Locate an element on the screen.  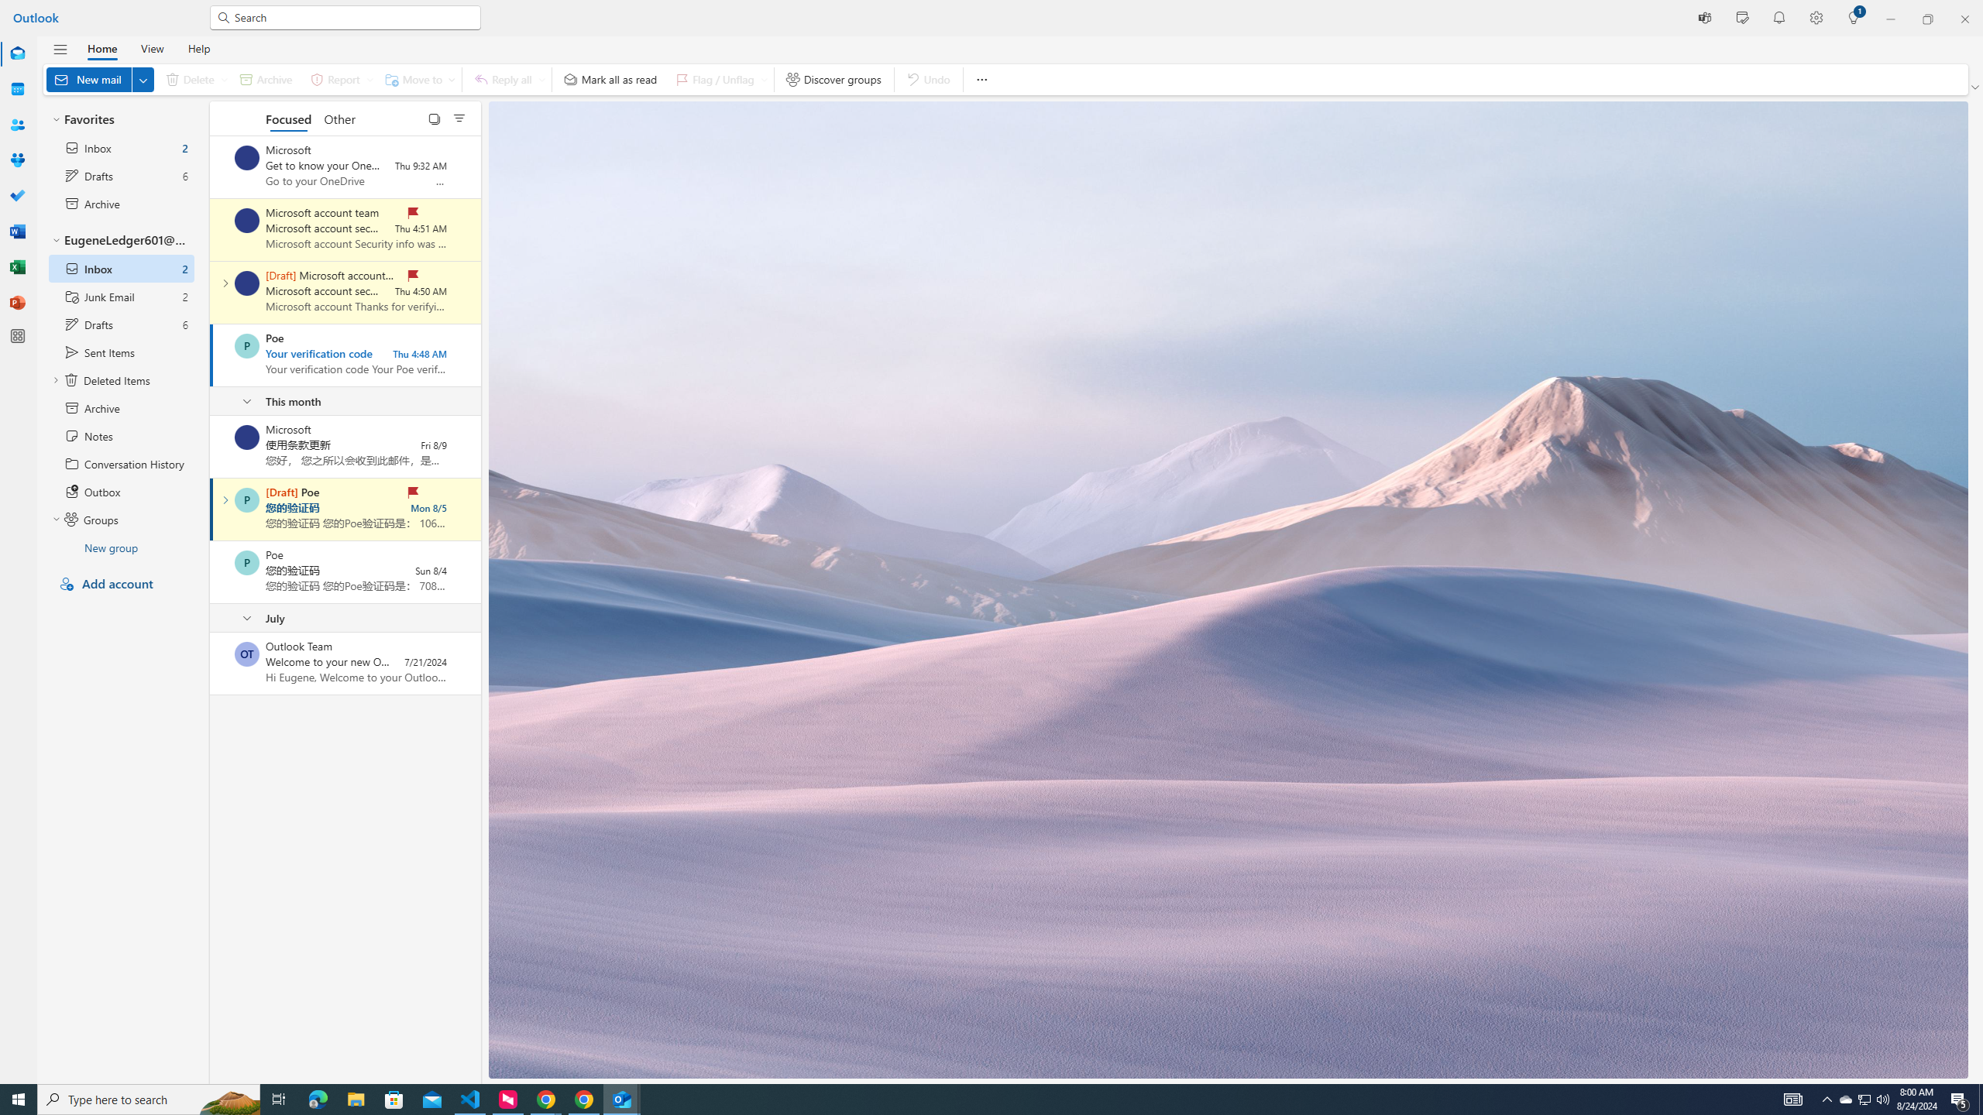
Excel is located at coordinates (17, 267).